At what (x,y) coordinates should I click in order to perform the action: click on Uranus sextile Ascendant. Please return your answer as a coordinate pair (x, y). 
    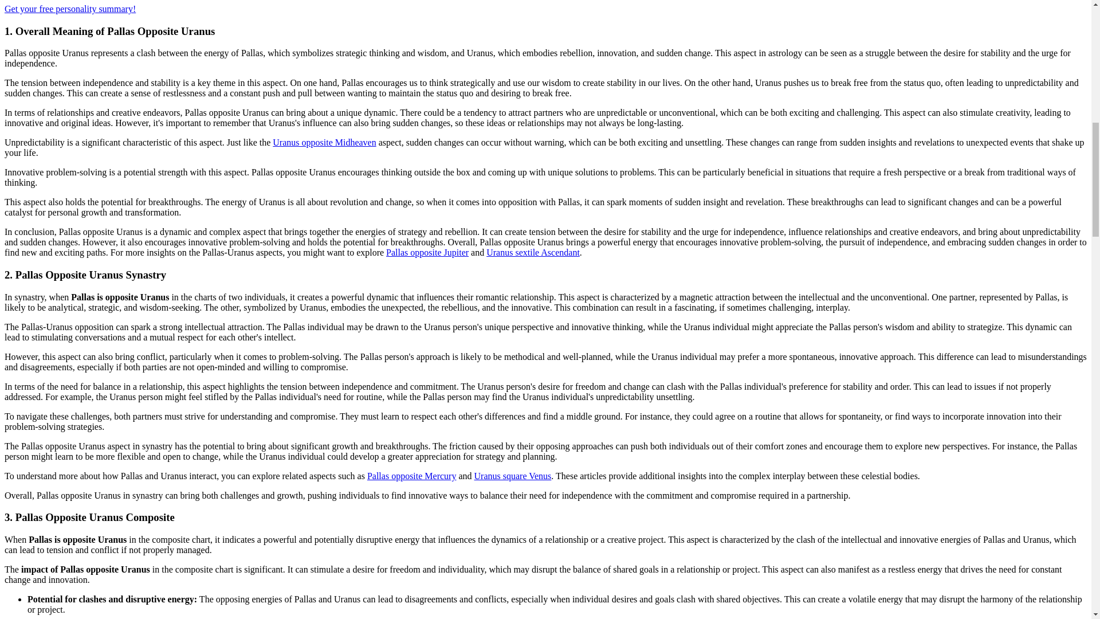
    Looking at the image, I should click on (533, 252).